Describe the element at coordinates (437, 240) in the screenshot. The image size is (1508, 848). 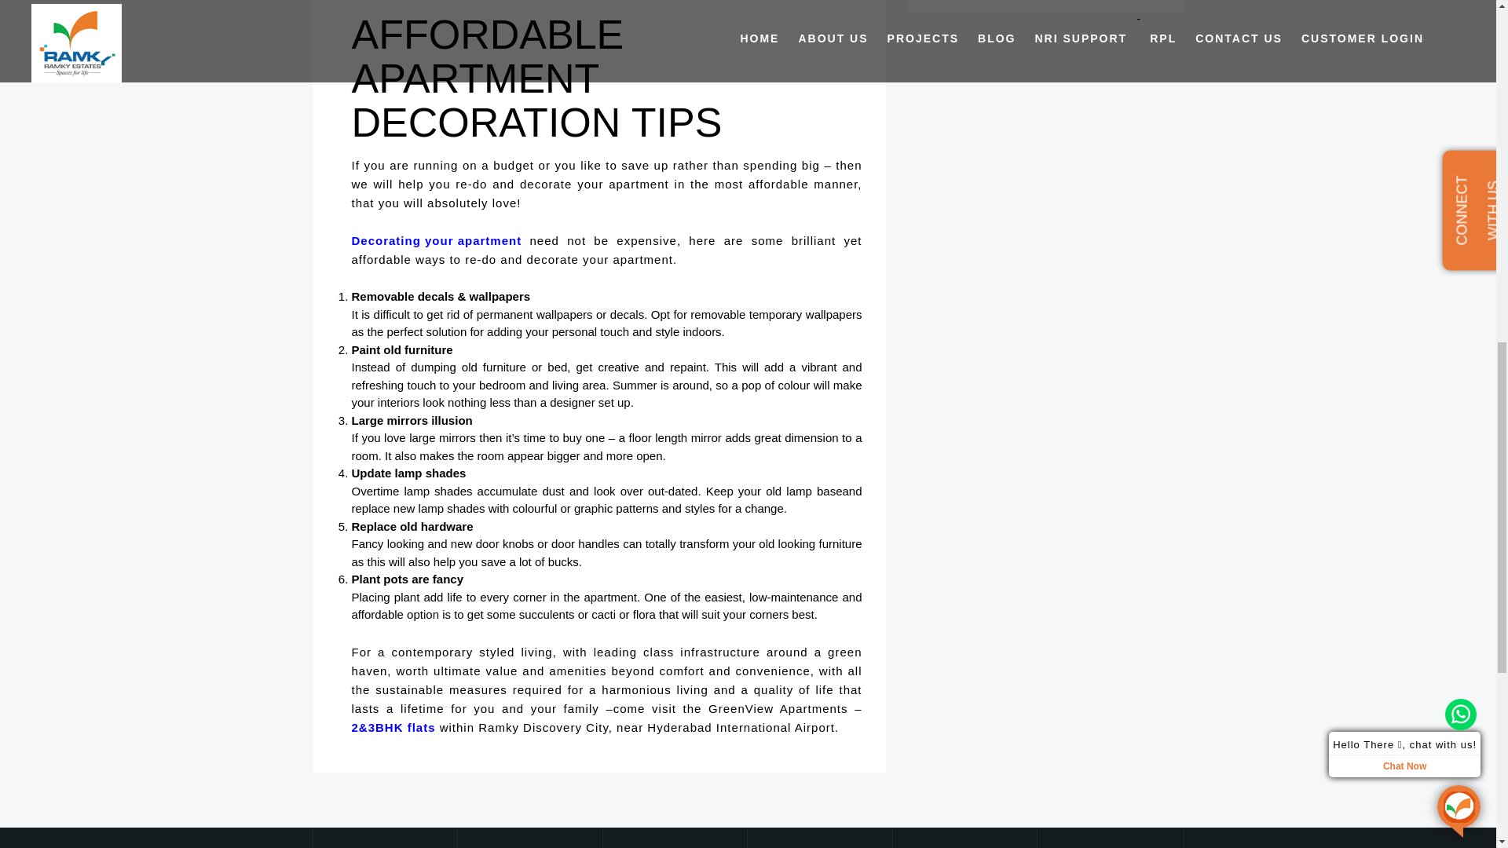
I see `Decorating your apartment` at that location.